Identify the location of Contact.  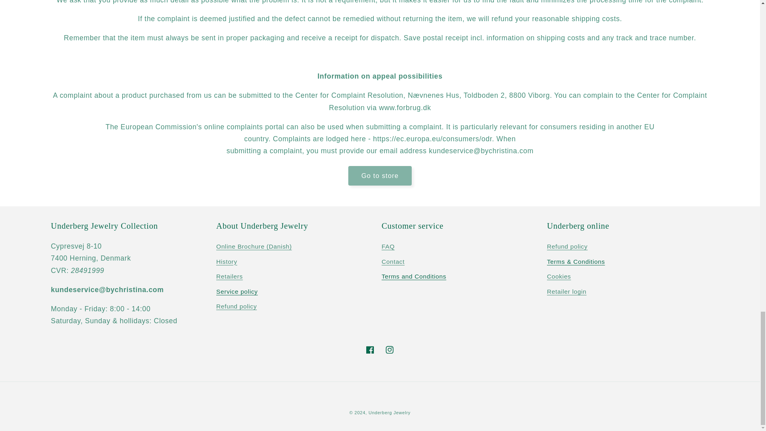
(393, 262).